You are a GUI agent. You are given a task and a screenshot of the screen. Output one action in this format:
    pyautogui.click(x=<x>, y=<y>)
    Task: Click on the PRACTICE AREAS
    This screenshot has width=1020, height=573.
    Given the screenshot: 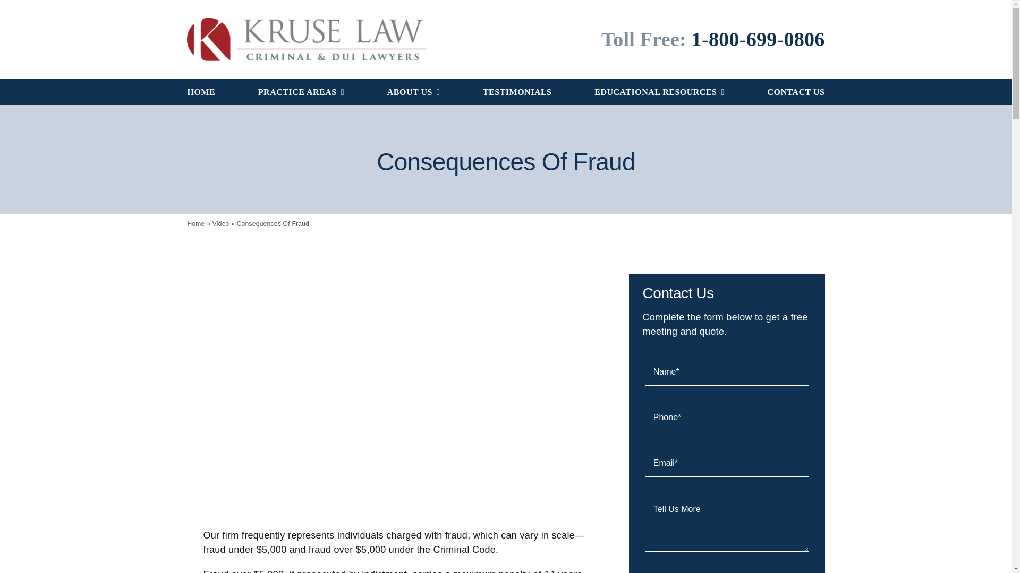 What is the action you would take?
    pyautogui.click(x=301, y=91)
    